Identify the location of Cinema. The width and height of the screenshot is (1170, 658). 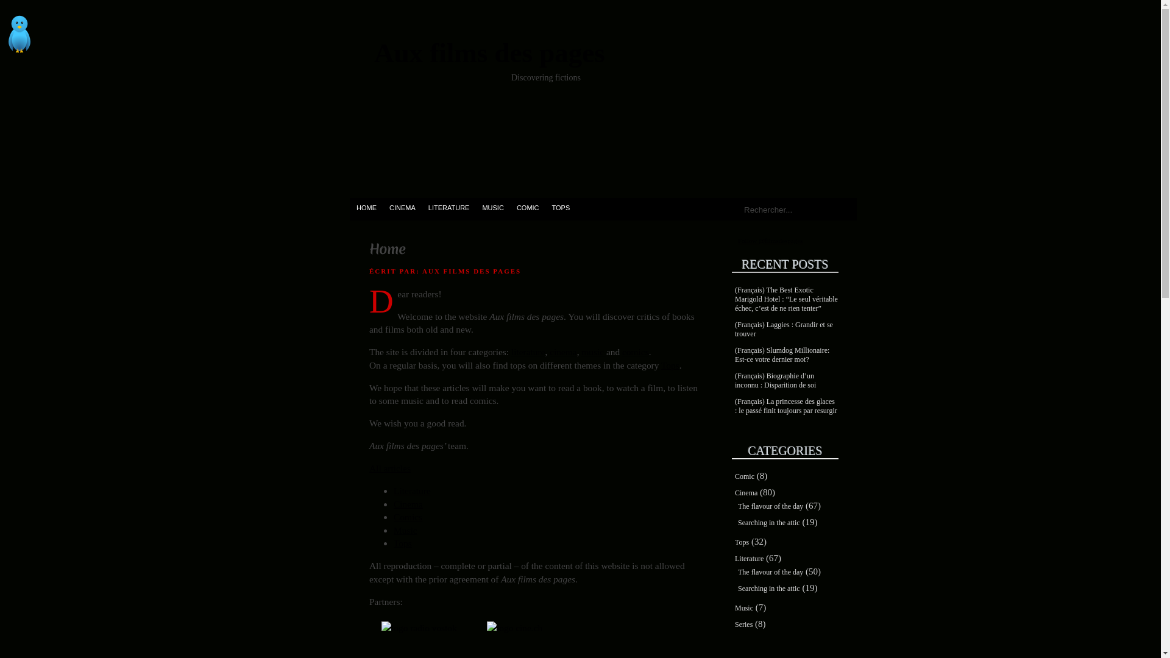
(746, 493).